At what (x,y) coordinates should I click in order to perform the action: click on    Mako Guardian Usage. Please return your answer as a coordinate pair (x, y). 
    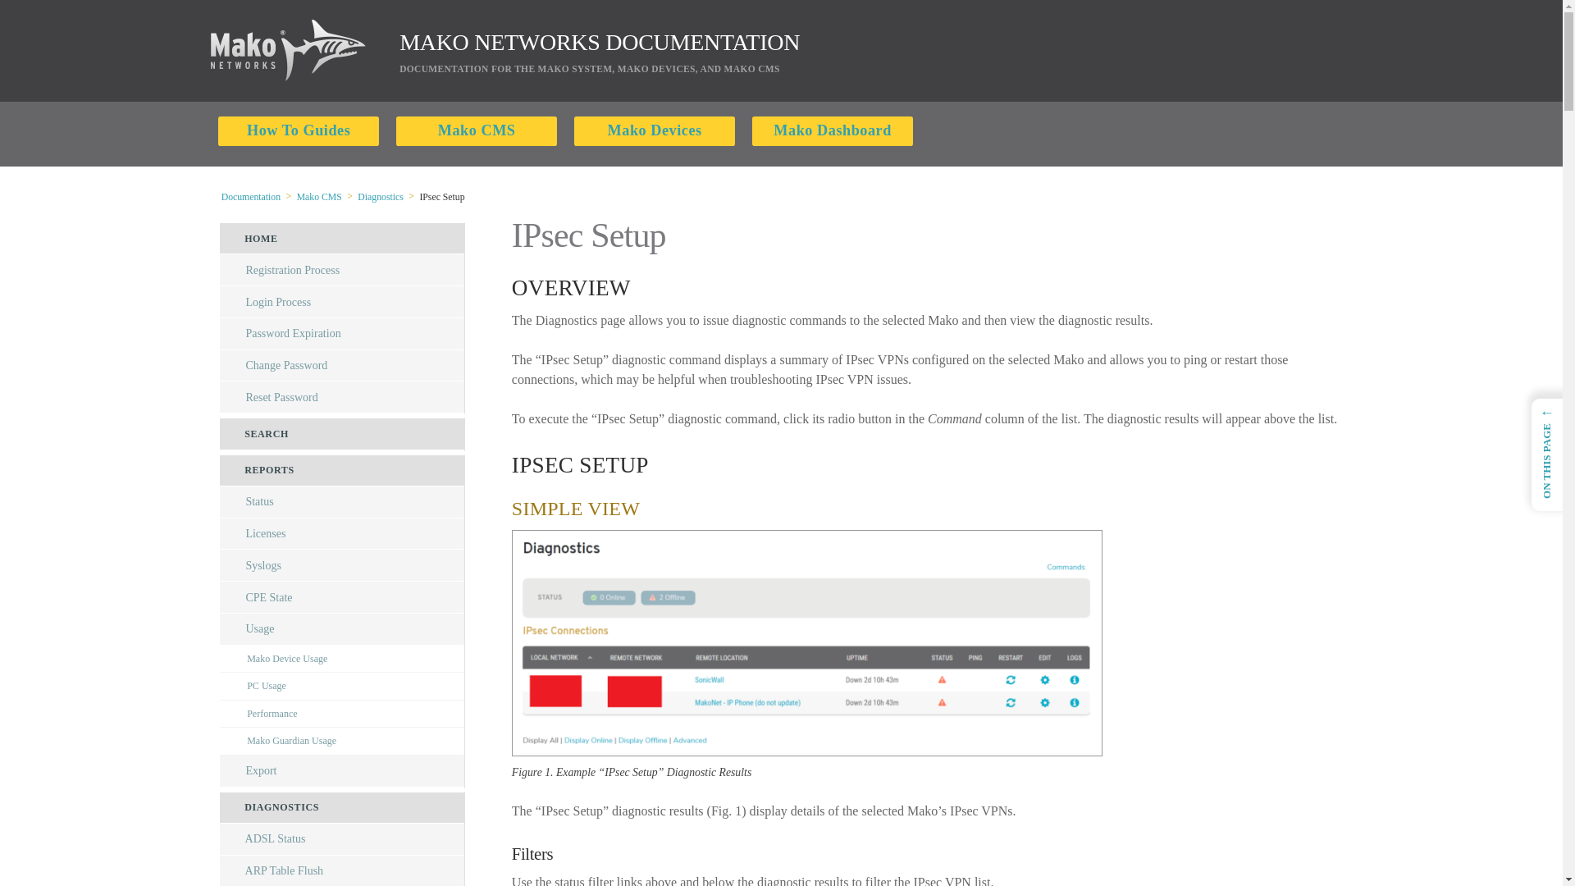
    Looking at the image, I should click on (342, 742).